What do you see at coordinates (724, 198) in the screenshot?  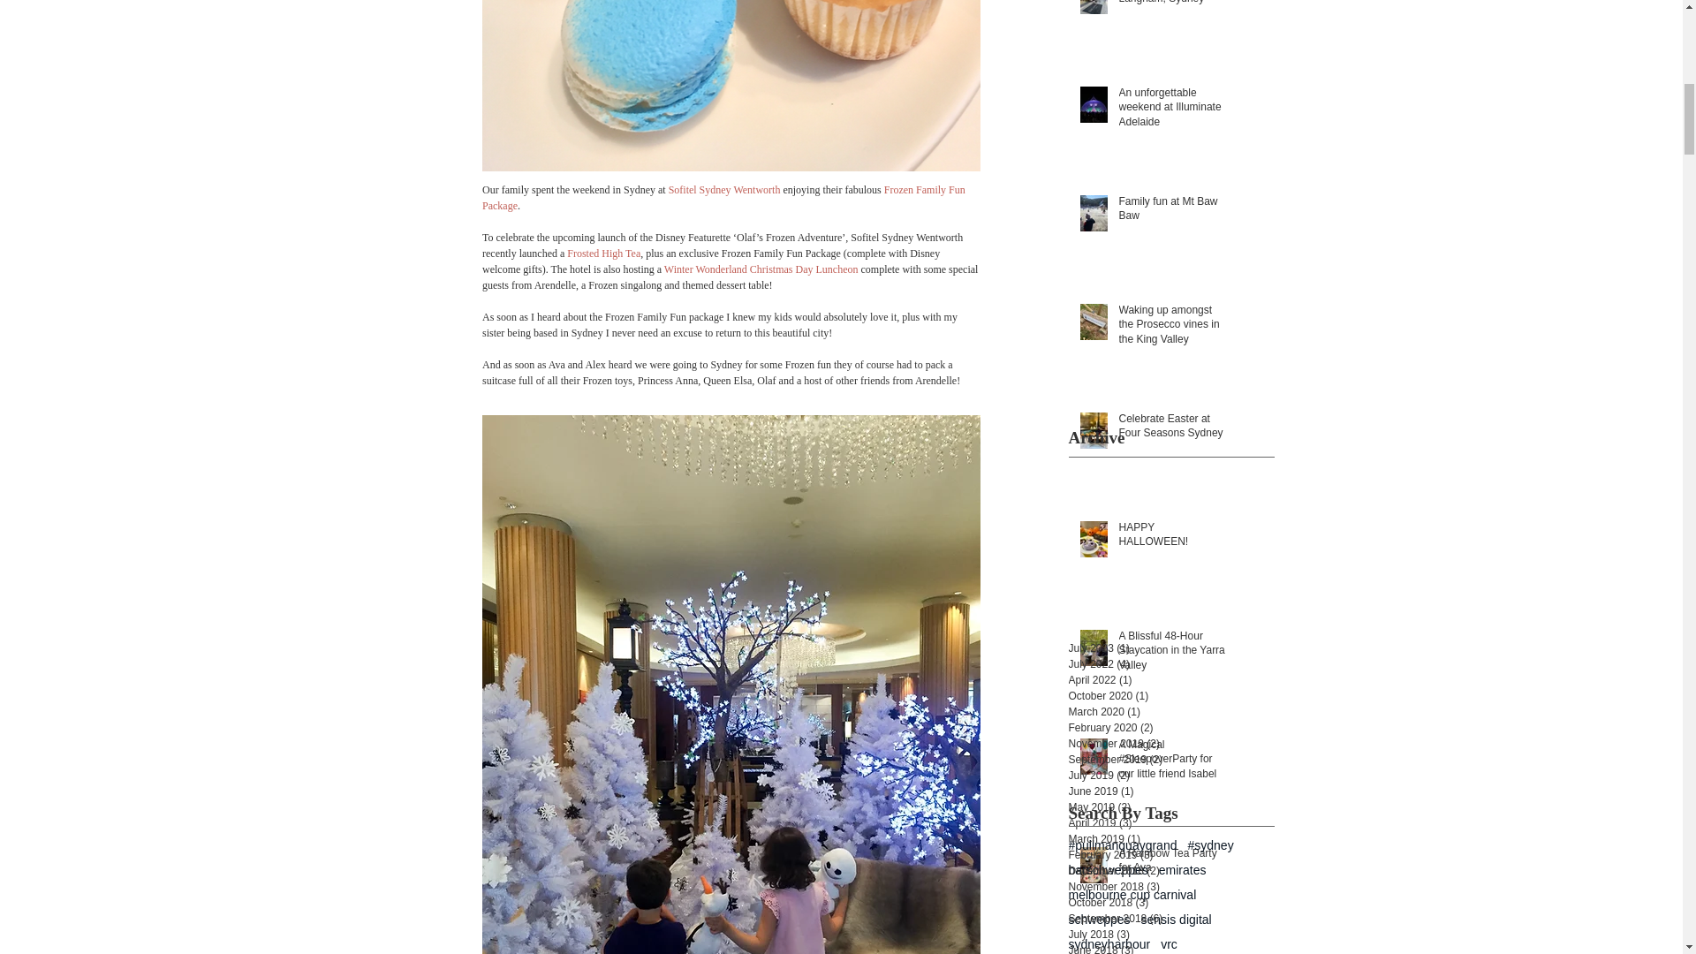 I see `Frozen Family Fun Package` at bounding box center [724, 198].